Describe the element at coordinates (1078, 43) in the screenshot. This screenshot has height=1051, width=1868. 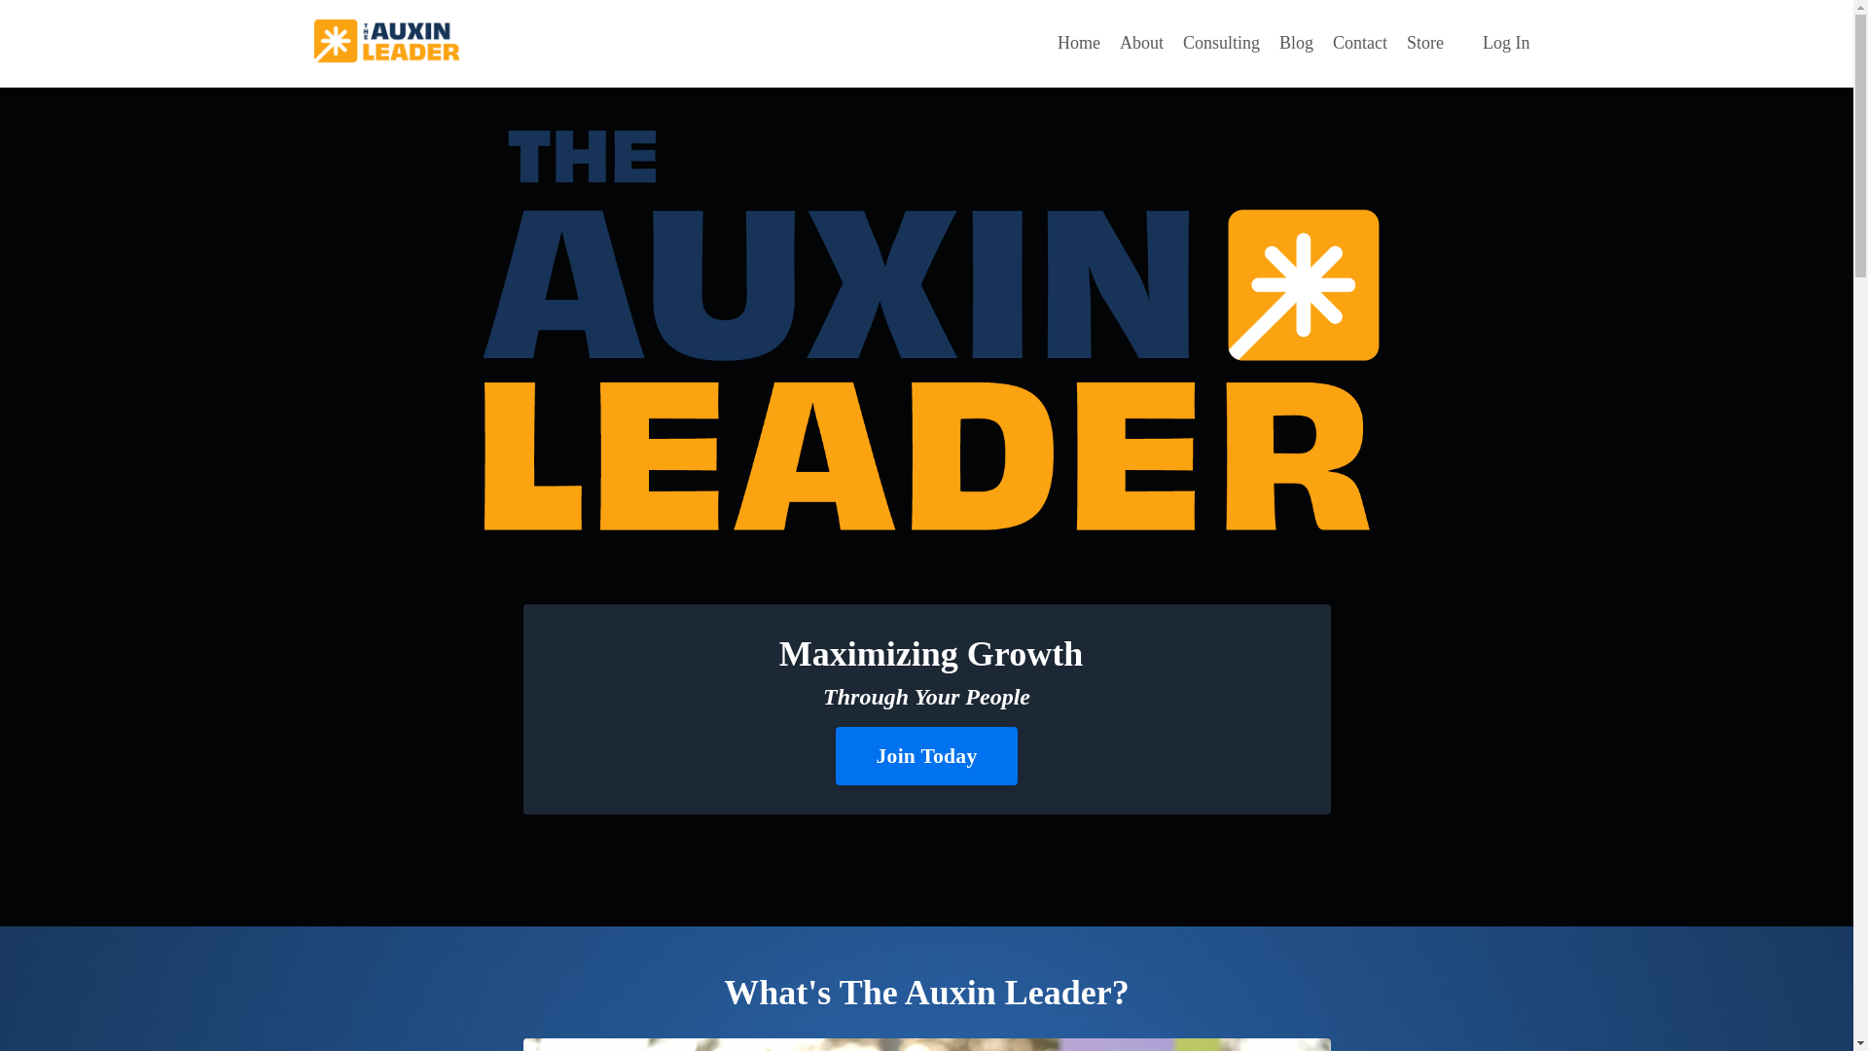
I see `Home` at that location.